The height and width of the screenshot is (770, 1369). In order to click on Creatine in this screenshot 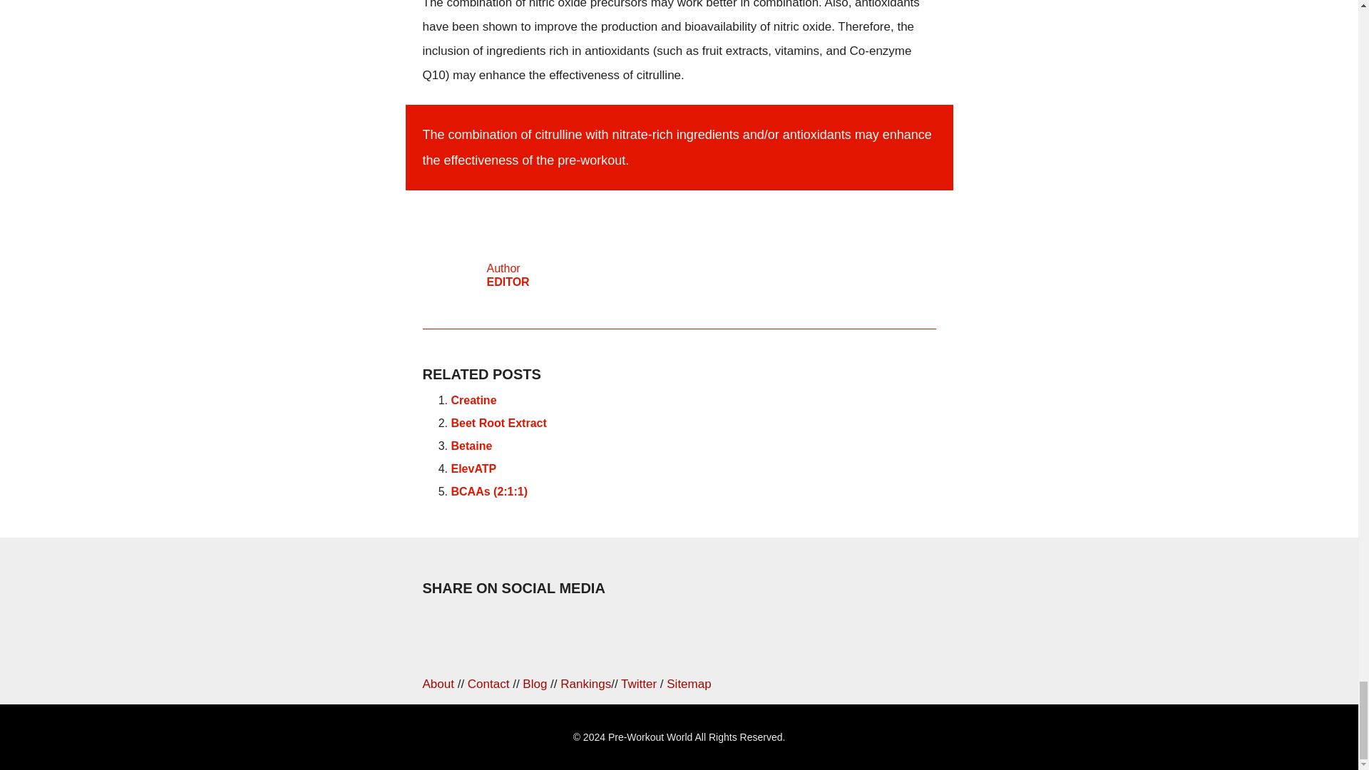, I will do `click(473, 400)`.